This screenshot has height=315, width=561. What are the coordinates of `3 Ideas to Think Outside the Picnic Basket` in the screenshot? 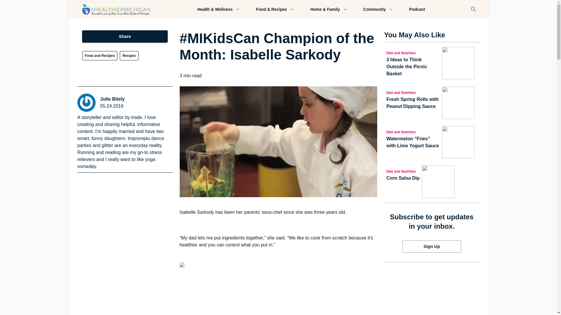 It's located at (413, 66).